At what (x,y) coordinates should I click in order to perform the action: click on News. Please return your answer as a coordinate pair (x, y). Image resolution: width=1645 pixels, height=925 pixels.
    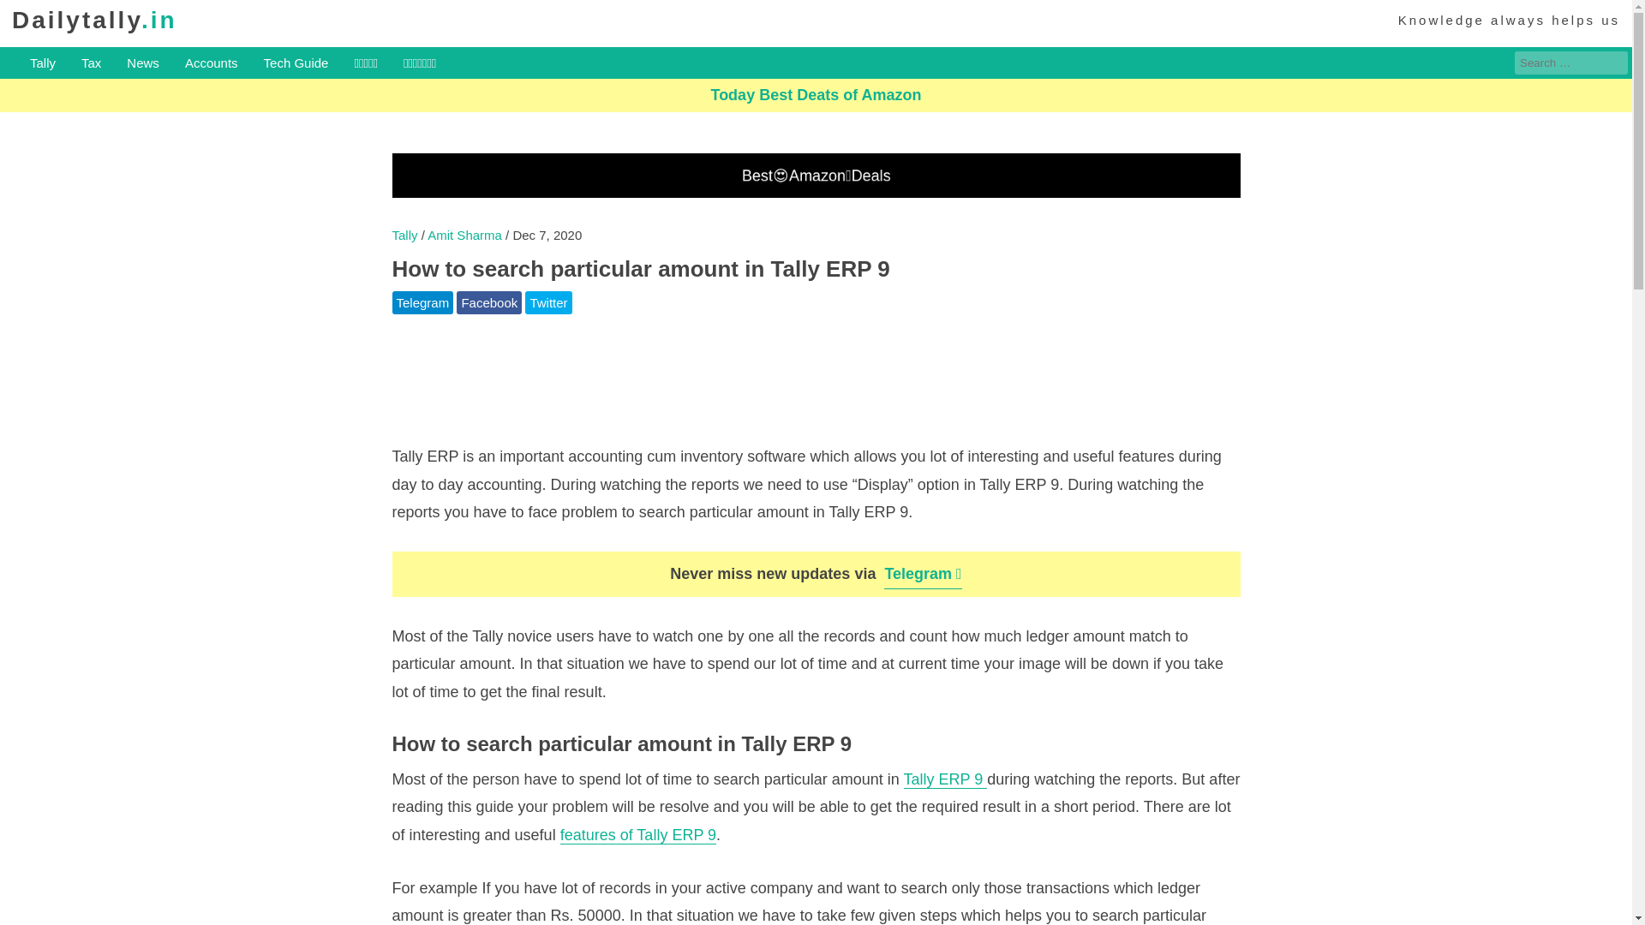
    Looking at the image, I should click on (142, 63).